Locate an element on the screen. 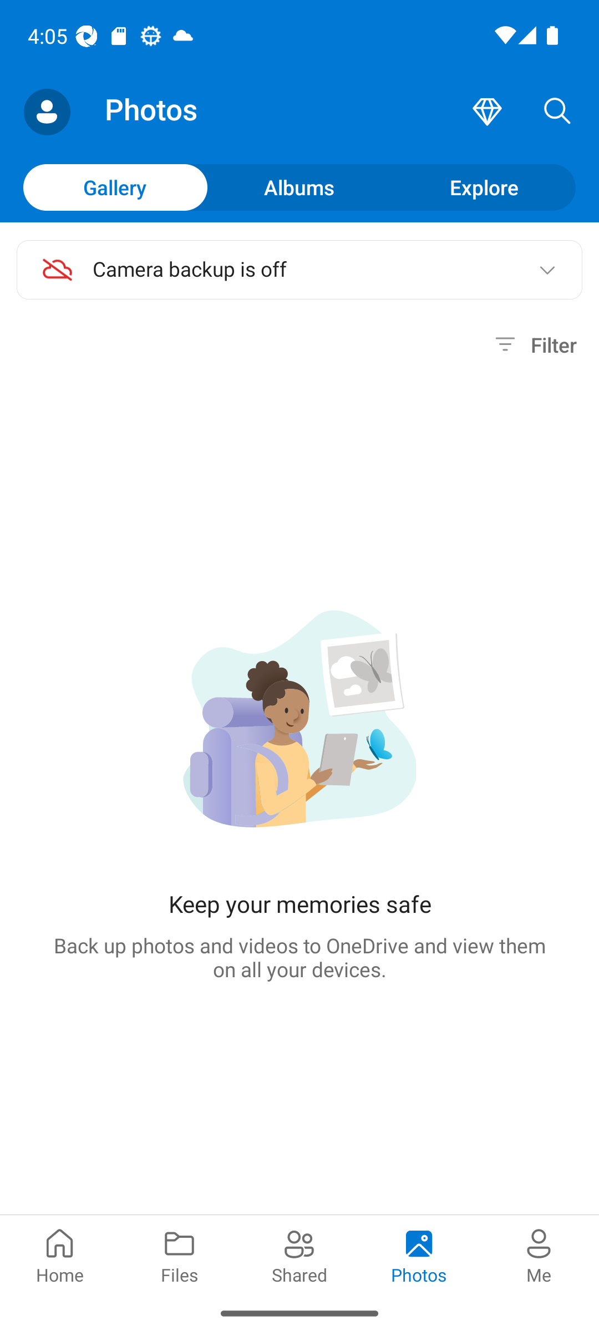 Image resolution: width=599 pixels, height=1331 pixels. Expand camera status banner is located at coordinates (547, 270).